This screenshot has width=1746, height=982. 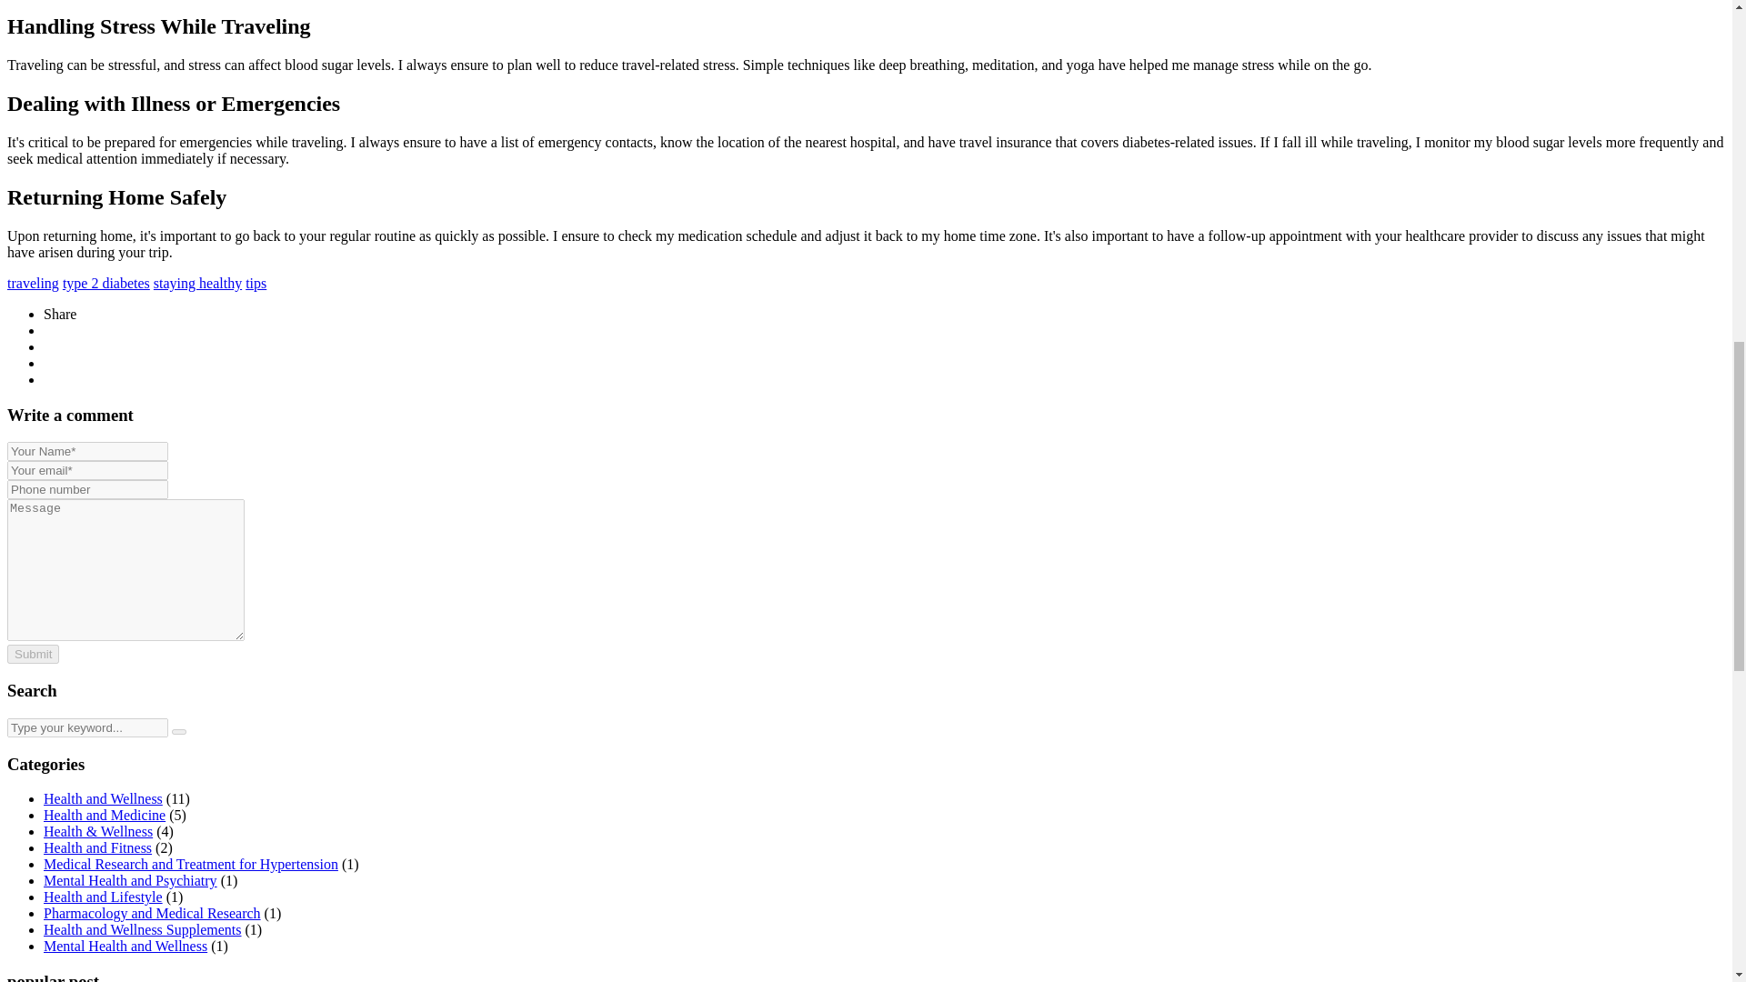 What do you see at coordinates (103, 798) in the screenshot?
I see `Health and Wellness` at bounding box center [103, 798].